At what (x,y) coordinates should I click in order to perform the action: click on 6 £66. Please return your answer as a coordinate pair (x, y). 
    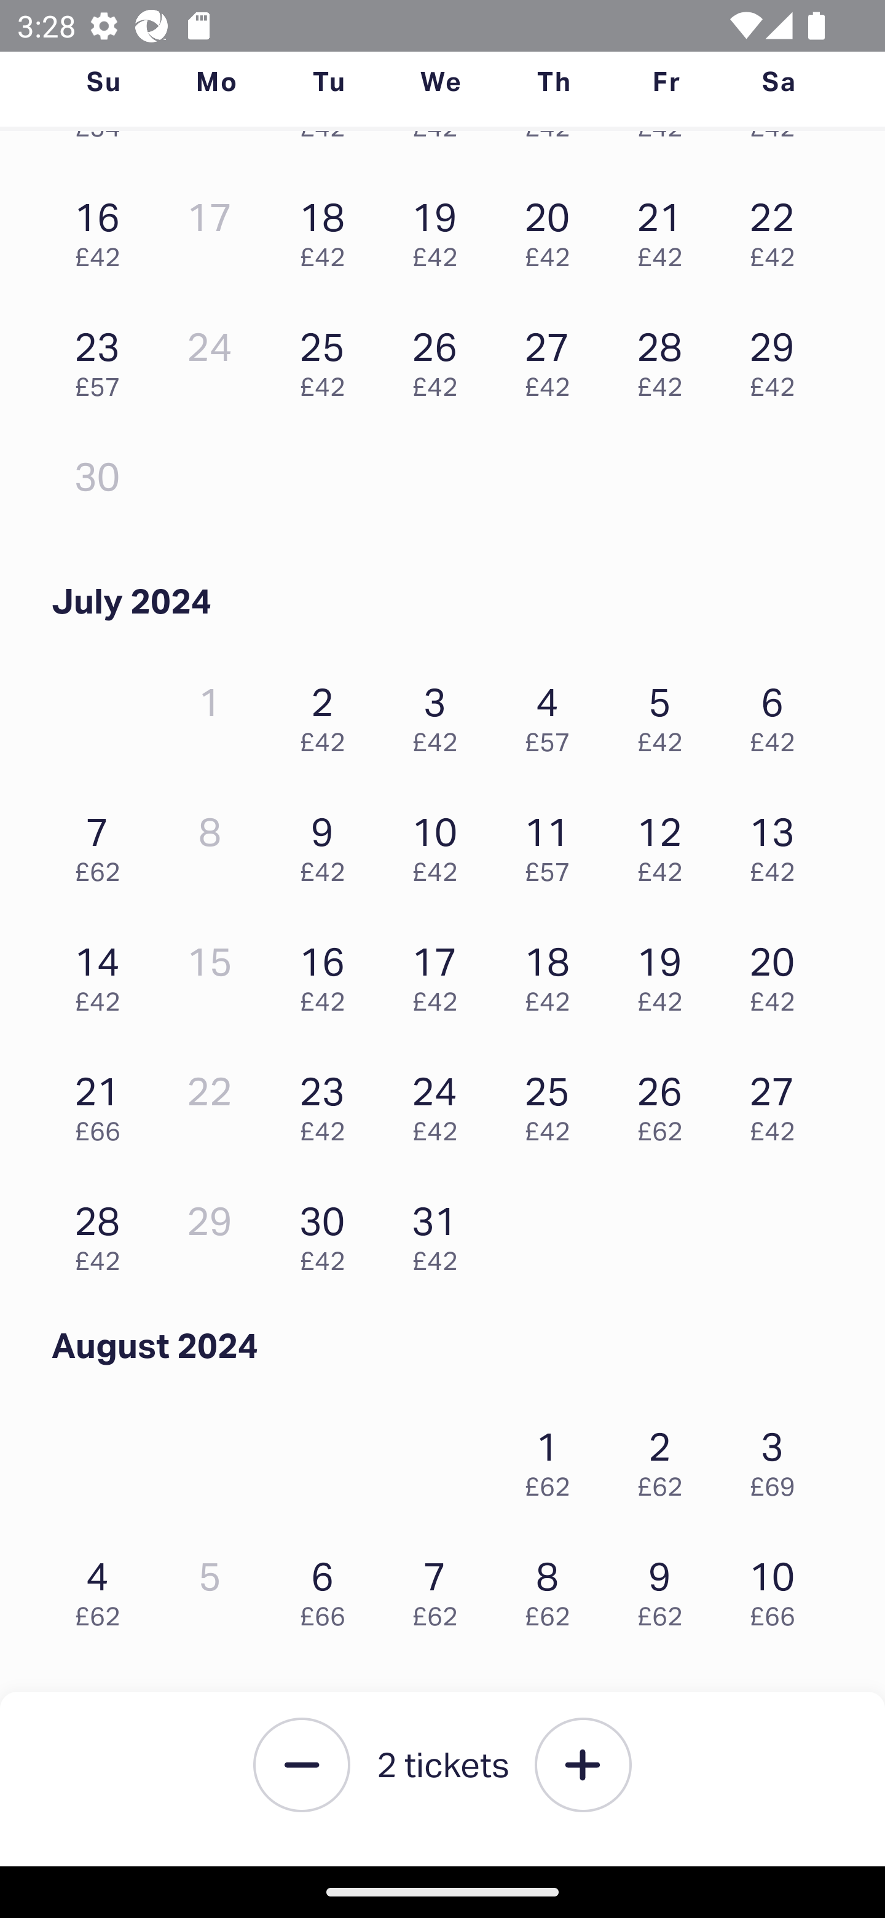
    Looking at the image, I should click on (328, 1588).